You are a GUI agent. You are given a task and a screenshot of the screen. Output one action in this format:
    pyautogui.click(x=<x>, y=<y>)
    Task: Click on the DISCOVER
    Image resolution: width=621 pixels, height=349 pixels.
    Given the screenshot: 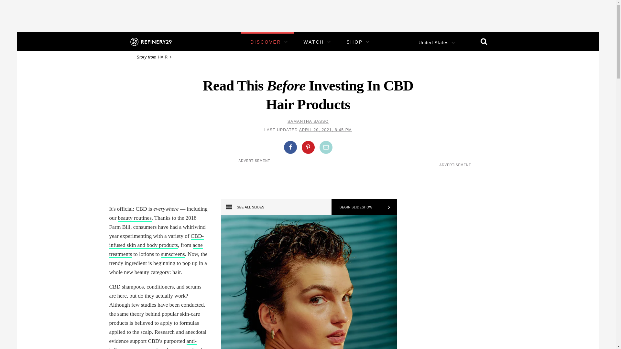 What is the action you would take?
    pyautogui.click(x=266, y=42)
    